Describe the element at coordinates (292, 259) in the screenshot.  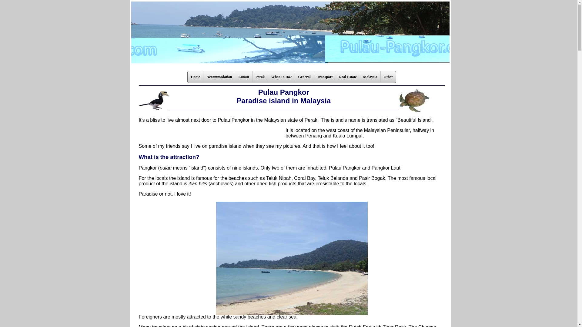
I see `View on Pasir Bogak` at that location.